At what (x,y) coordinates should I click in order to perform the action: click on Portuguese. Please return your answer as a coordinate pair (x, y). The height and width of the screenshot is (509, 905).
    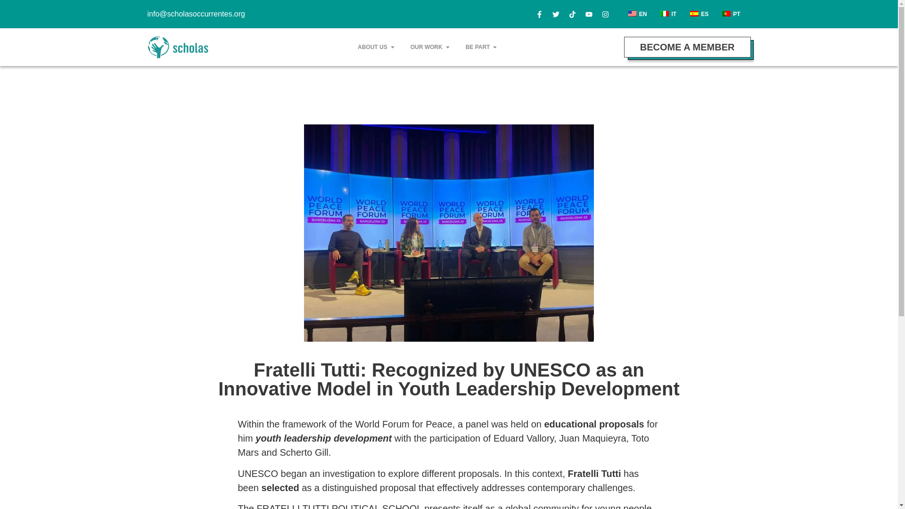
    Looking at the image, I should click on (726, 13).